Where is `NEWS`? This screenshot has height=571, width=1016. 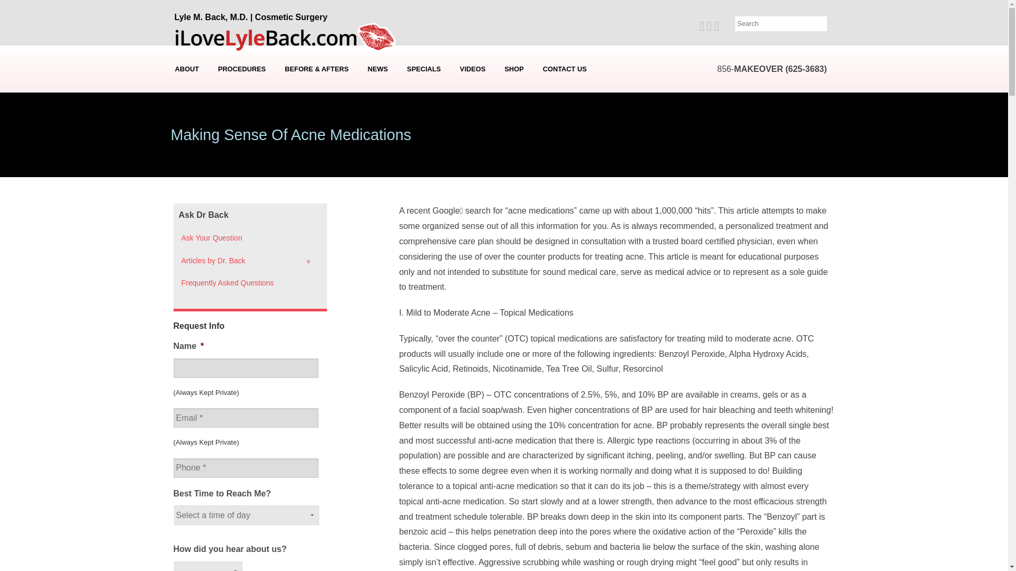 NEWS is located at coordinates (378, 69).